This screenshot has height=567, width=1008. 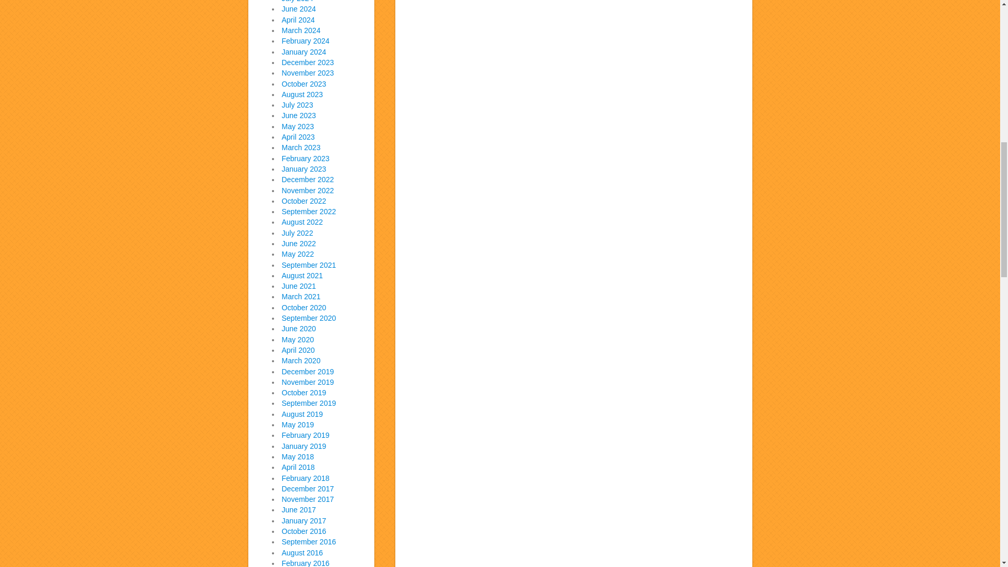 I want to click on March 2023, so click(x=300, y=148).